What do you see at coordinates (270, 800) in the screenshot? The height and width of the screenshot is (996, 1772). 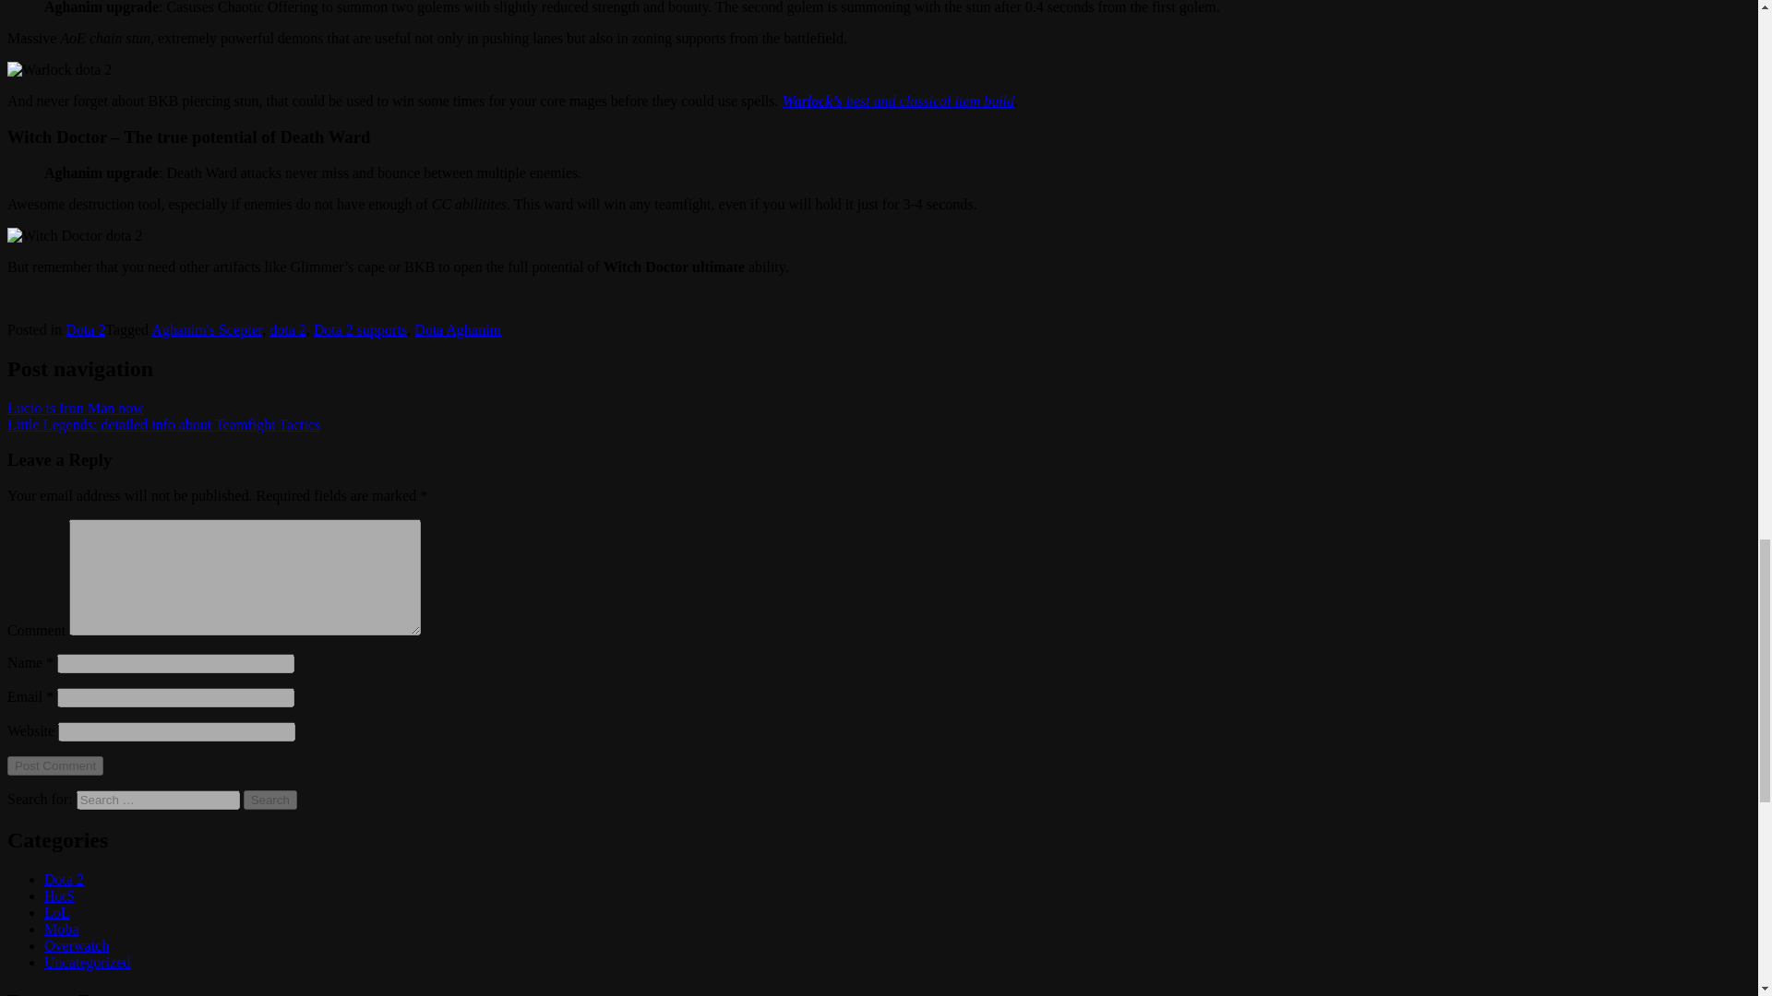 I see `Search` at bounding box center [270, 800].